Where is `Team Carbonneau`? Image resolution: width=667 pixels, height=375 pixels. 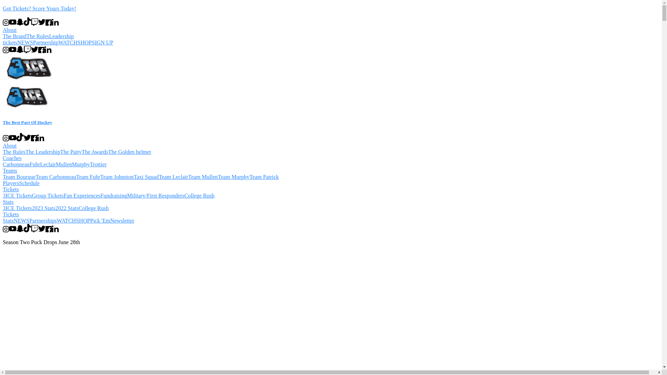
Team Carbonneau is located at coordinates (56, 177).